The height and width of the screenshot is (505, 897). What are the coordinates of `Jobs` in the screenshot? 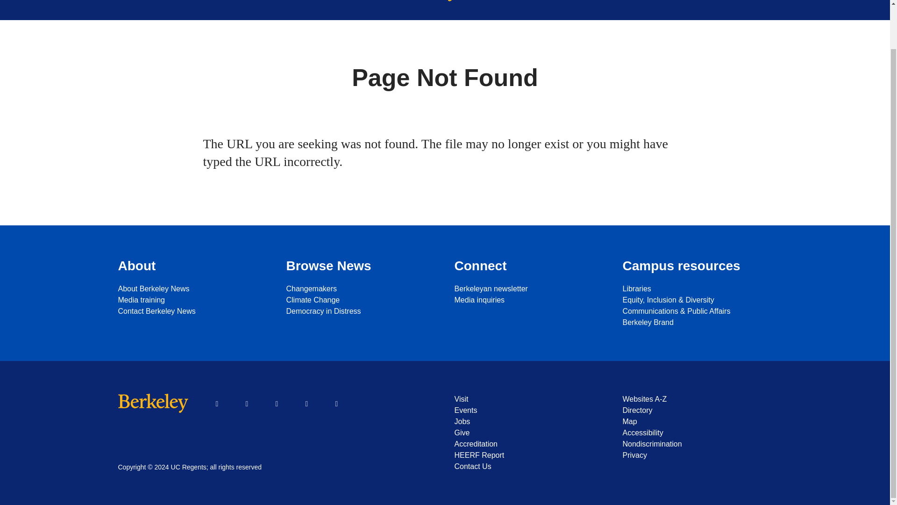 It's located at (529, 421).